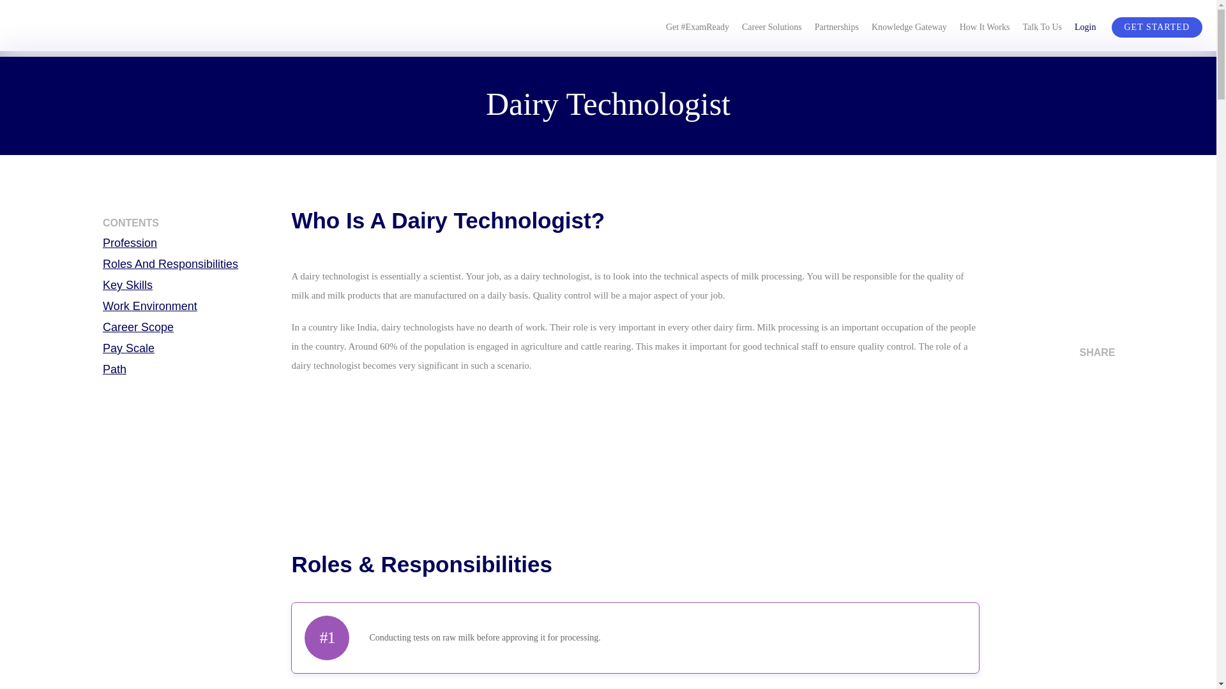 The height and width of the screenshot is (689, 1226). I want to click on Career Scope, so click(192, 327).